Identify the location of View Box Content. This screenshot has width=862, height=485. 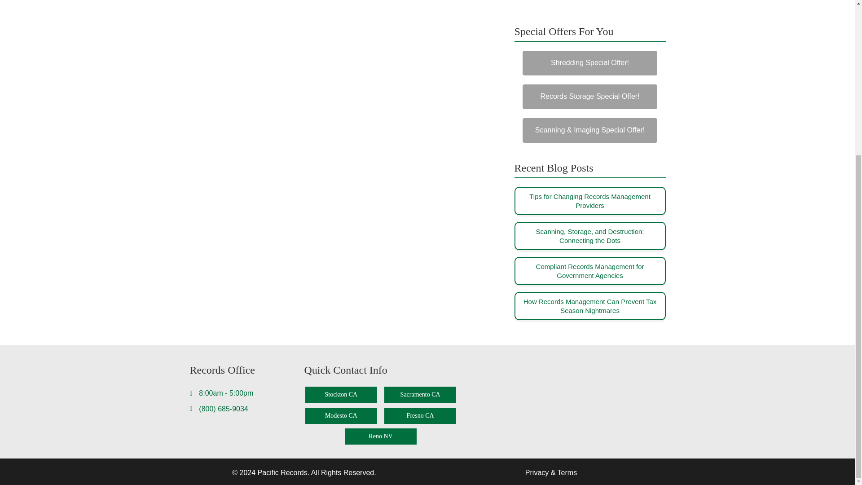
(590, 201).